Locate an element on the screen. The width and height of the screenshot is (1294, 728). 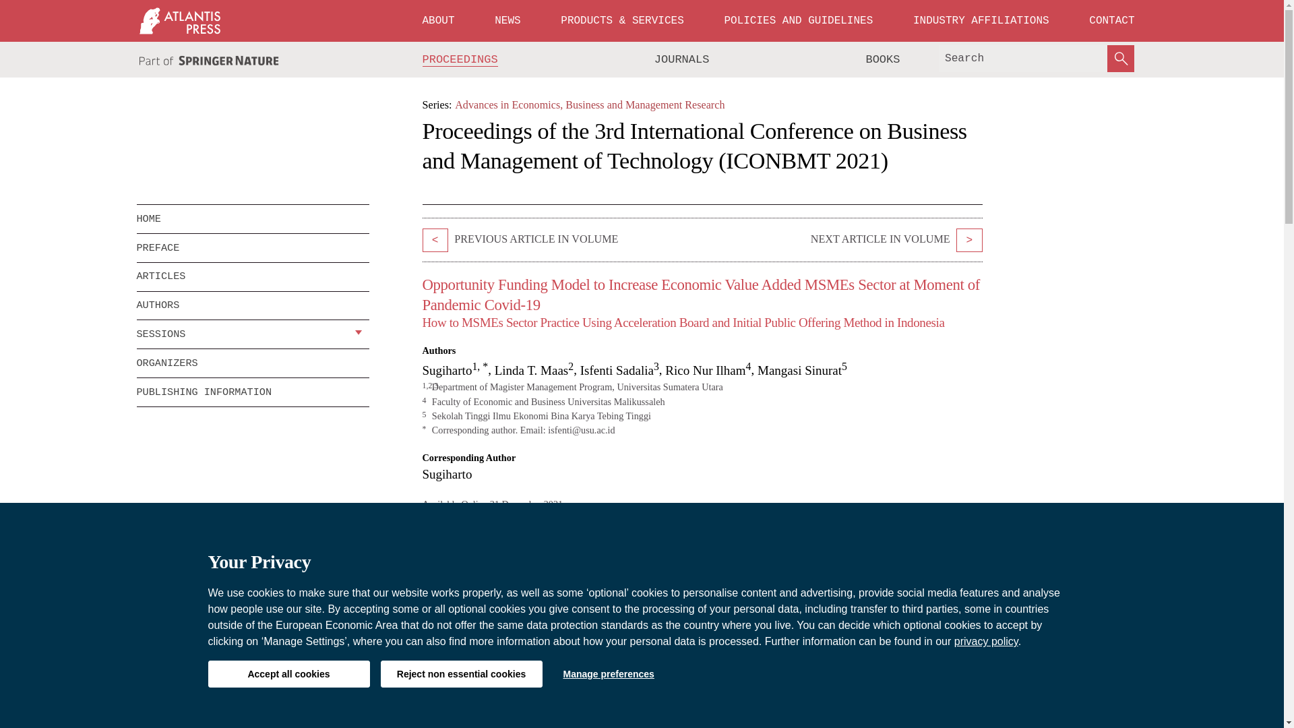
AUTHORS is located at coordinates (252, 306).